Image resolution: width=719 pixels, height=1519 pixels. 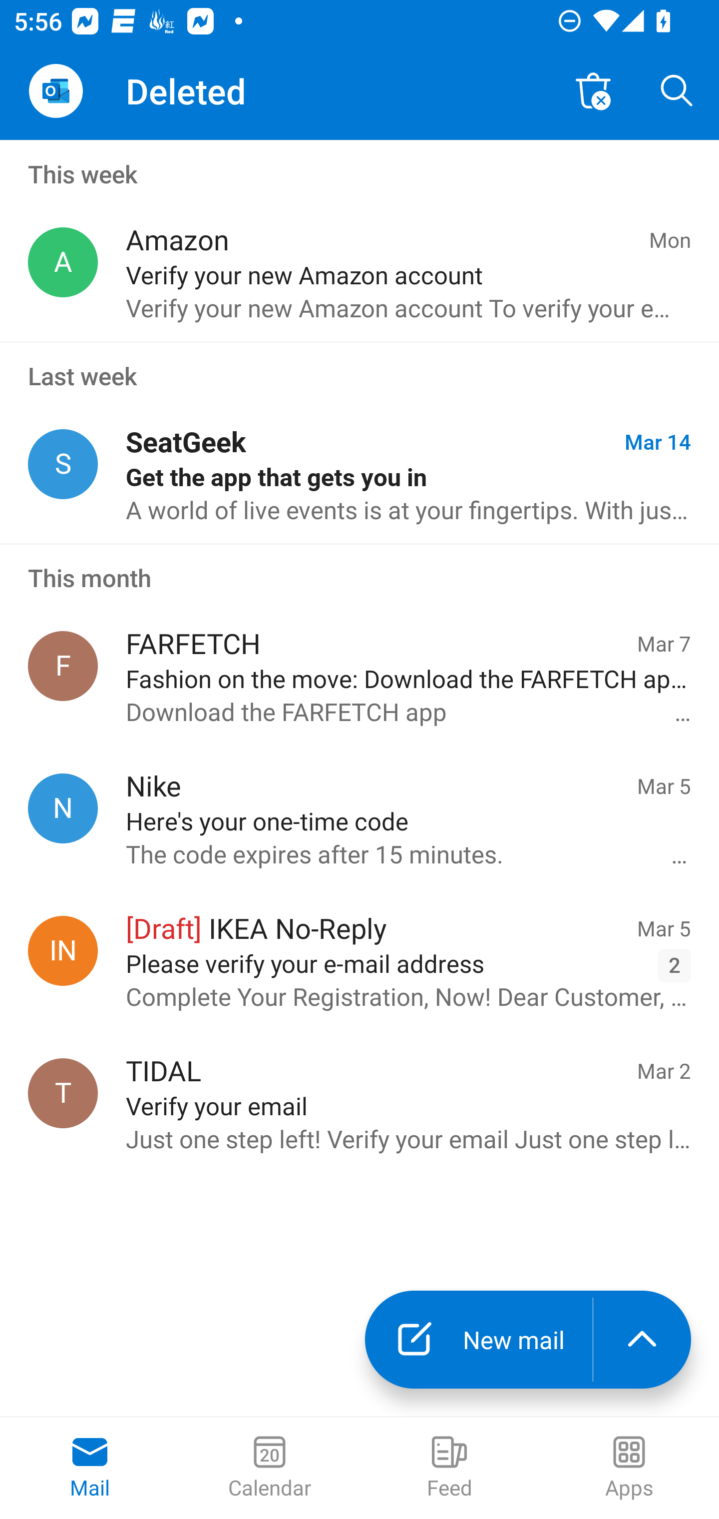 What do you see at coordinates (677, 91) in the screenshot?
I see `Search, , ` at bounding box center [677, 91].